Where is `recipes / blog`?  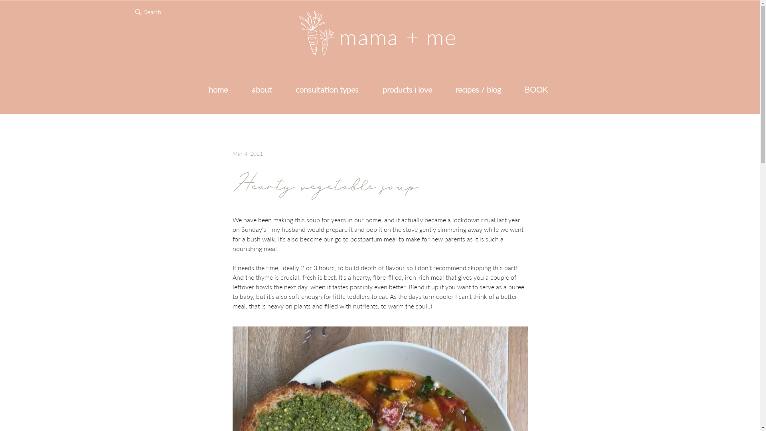
recipes / blog is located at coordinates (478, 89).